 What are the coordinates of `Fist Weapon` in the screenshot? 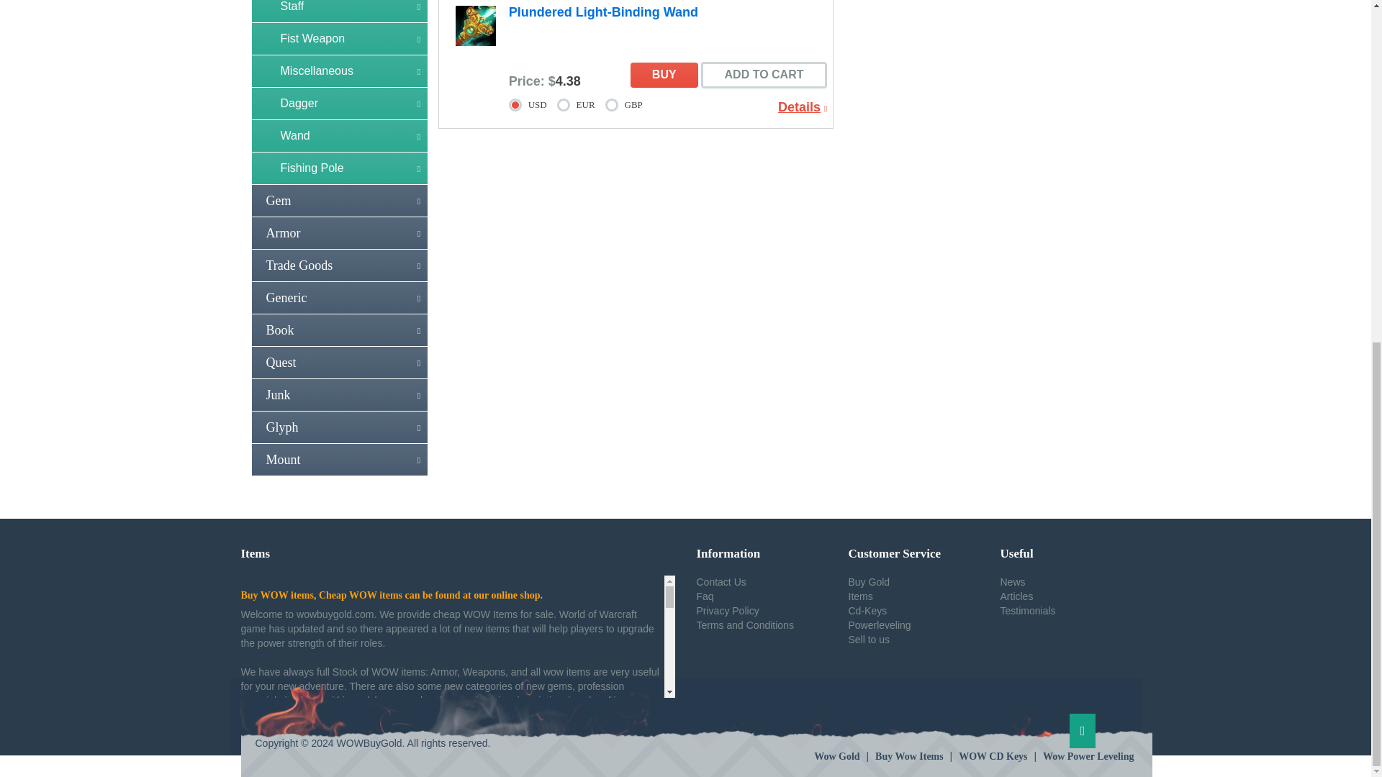 It's located at (340, 39).